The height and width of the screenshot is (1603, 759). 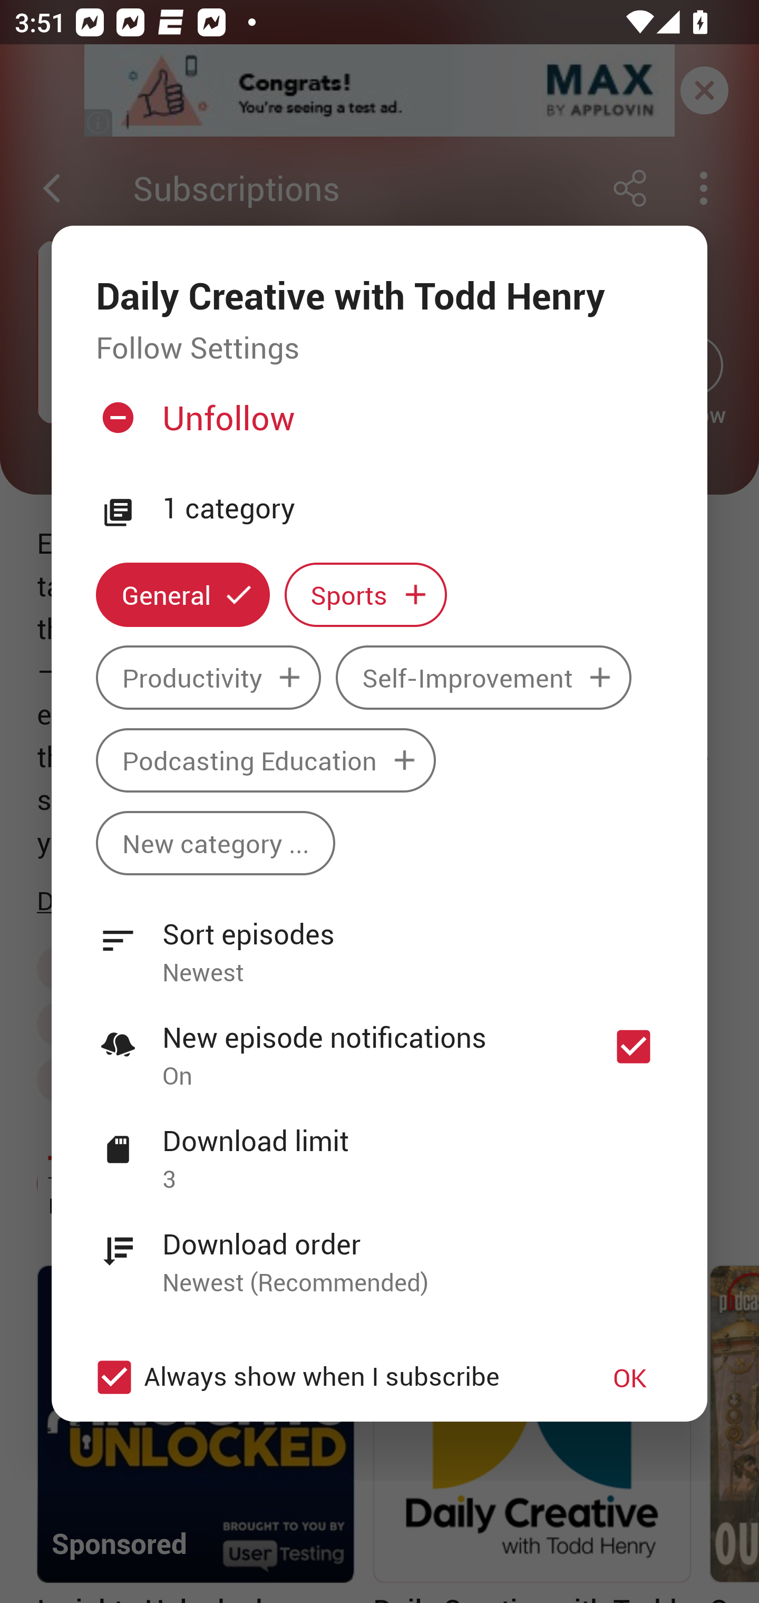 What do you see at coordinates (377, 426) in the screenshot?
I see `Unfollow` at bounding box center [377, 426].